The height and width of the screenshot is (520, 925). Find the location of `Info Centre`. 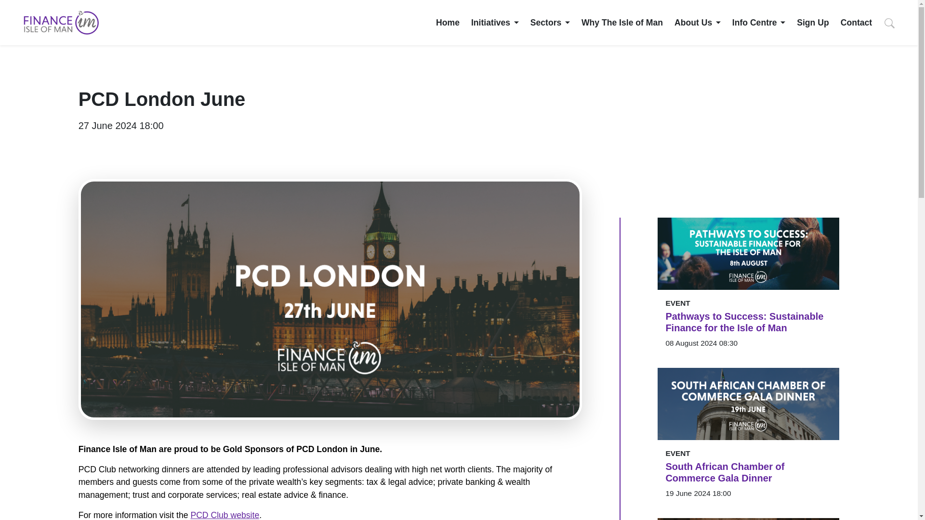

Info Centre is located at coordinates (759, 22).